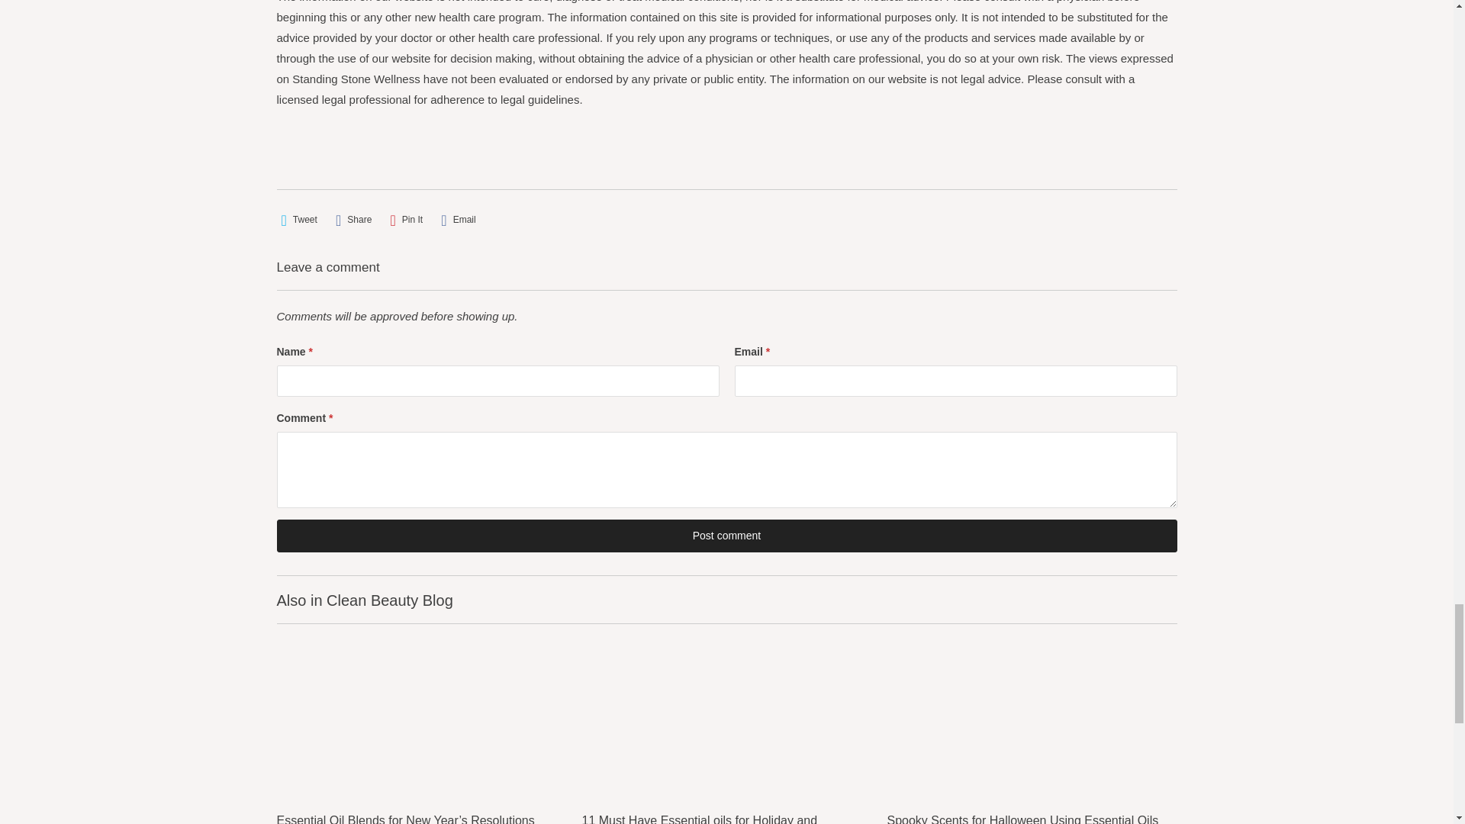  Describe the element at coordinates (407, 220) in the screenshot. I see `Share this on Pinterest` at that location.